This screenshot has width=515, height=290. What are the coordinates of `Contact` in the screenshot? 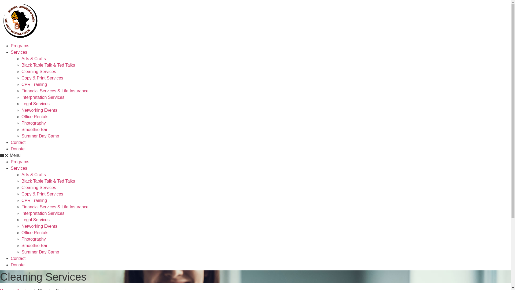 It's located at (18, 258).